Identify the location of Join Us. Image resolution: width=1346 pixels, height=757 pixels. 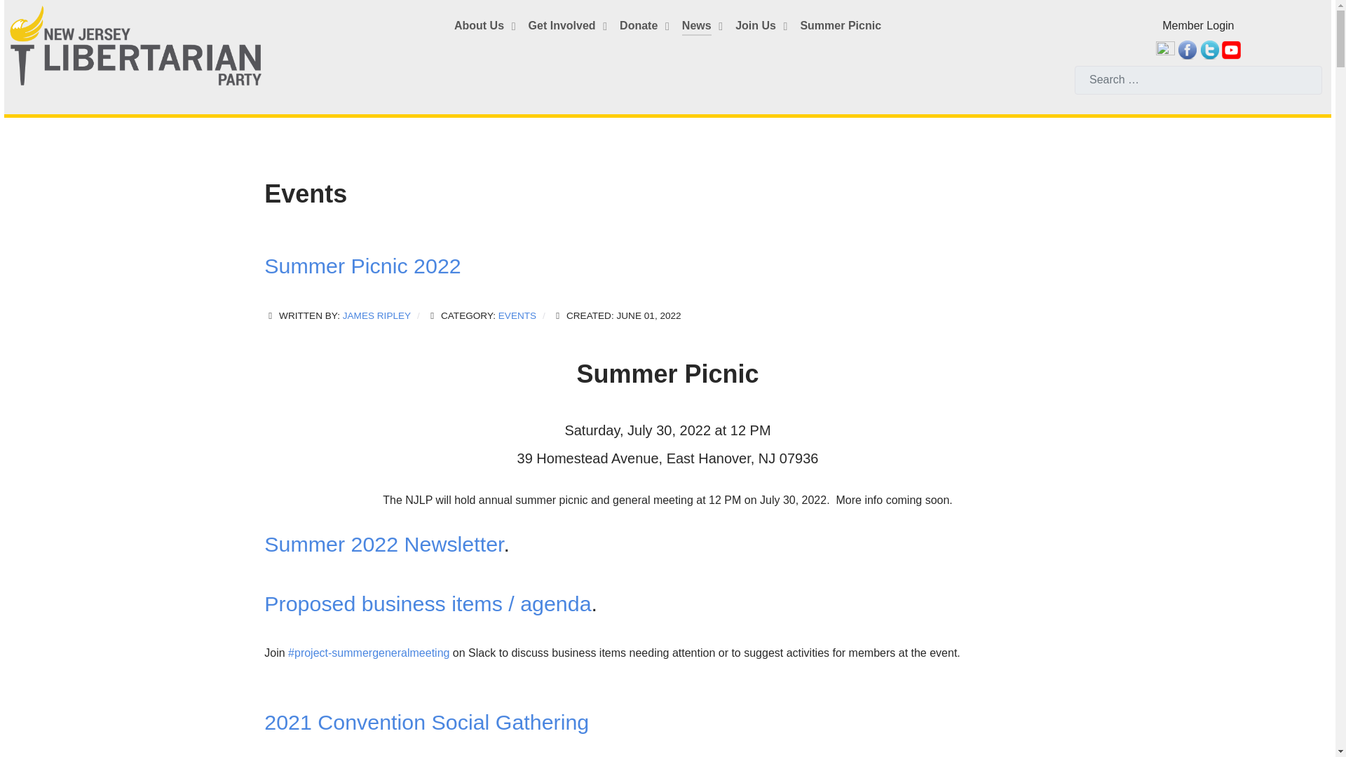
(763, 27).